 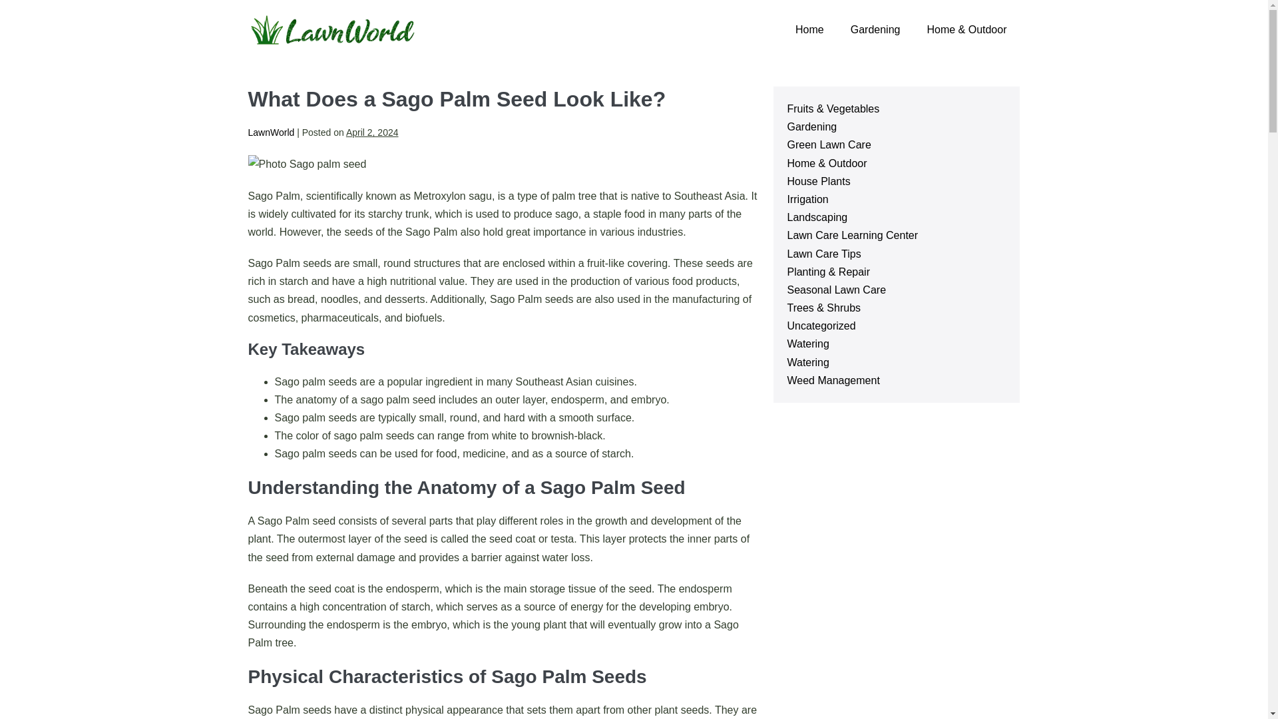 What do you see at coordinates (875, 29) in the screenshot?
I see `Gardening` at bounding box center [875, 29].